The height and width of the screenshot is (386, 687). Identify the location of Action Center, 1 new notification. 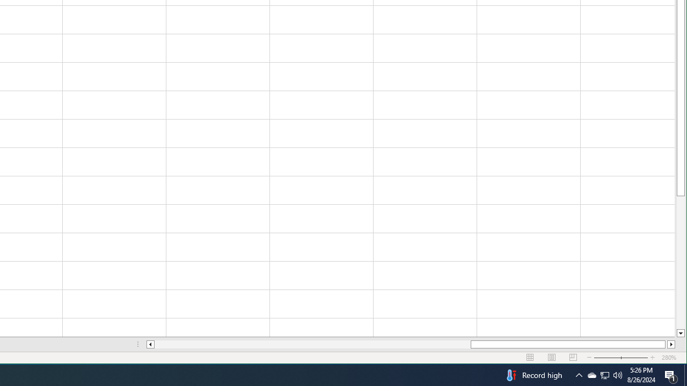
(671, 375).